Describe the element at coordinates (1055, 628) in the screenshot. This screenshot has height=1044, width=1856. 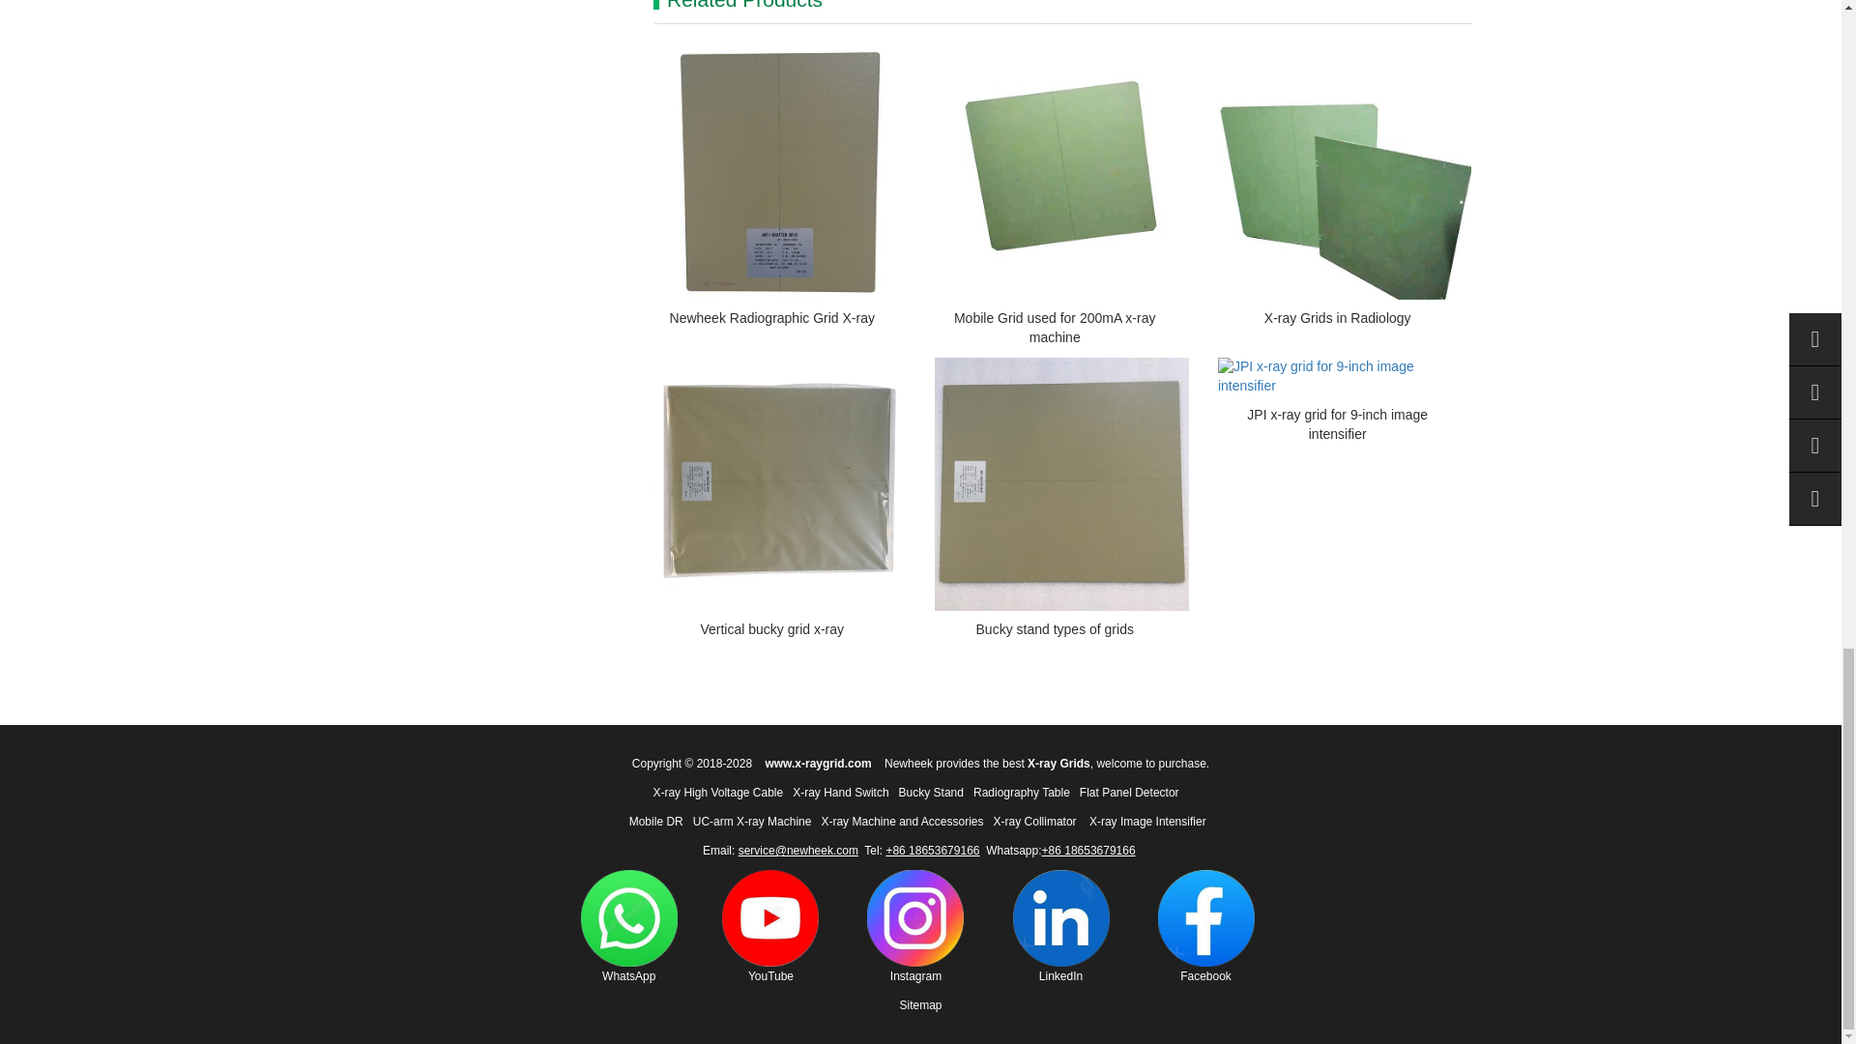
I see `Bucky stand types of grids` at that location.